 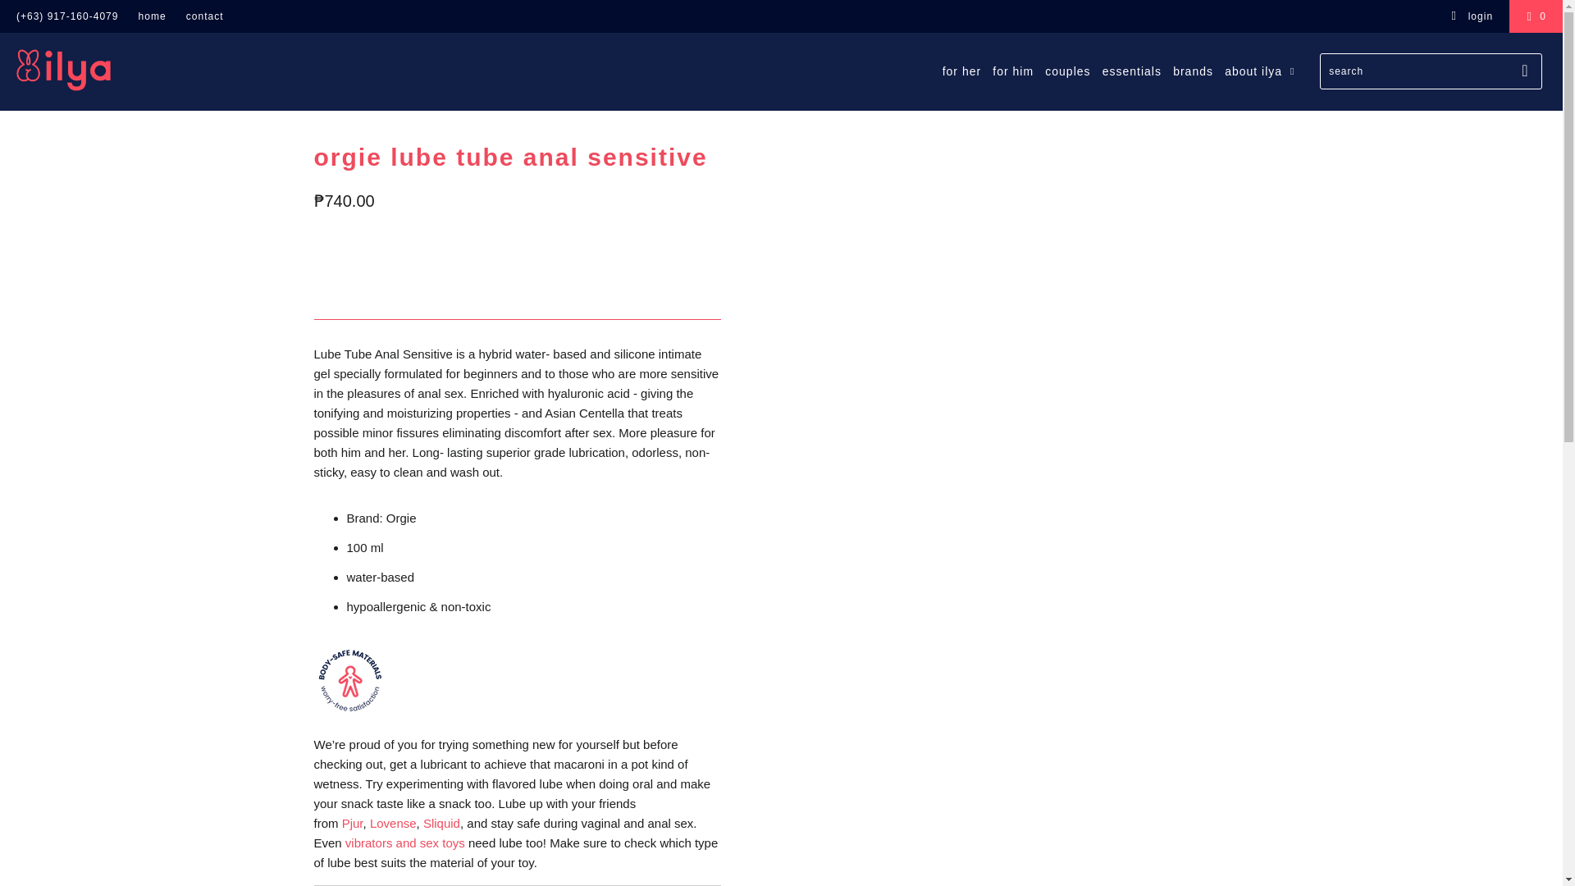 What do you see at coordinates (1193, 71) in the screenshot?
I see `brands` at bounding box center [1193, 71].